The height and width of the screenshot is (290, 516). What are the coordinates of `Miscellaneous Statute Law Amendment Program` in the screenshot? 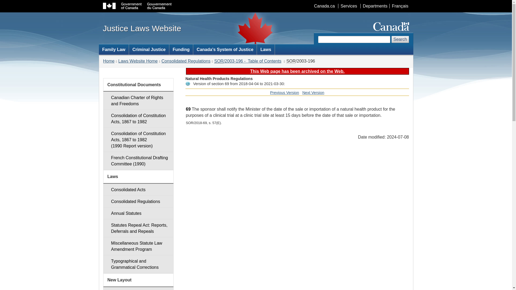 It's located at (188, 109).